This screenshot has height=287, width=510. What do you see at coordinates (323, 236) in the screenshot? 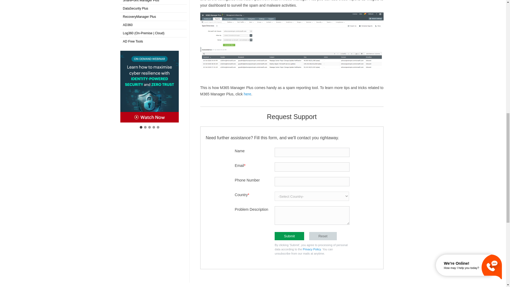
I see `Reset` at bounding box center [323, 236].